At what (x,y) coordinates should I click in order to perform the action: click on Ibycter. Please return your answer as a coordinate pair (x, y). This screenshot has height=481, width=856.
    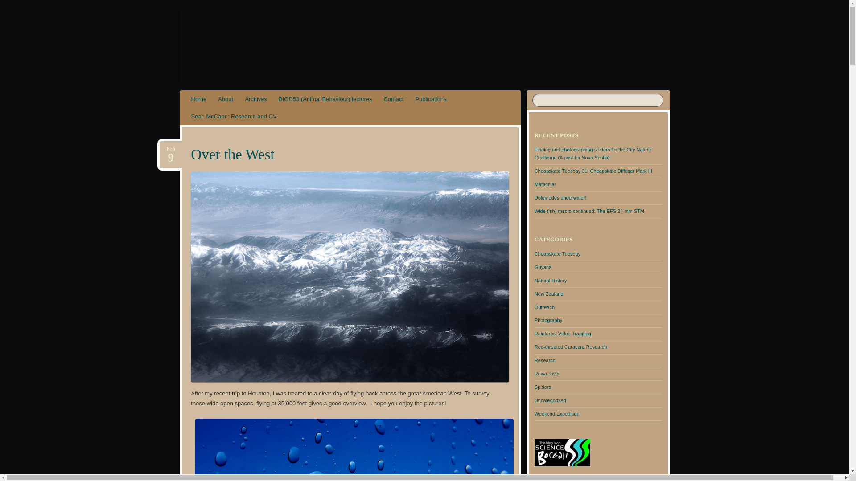
    Looking at the image, I should click on (12, 4).